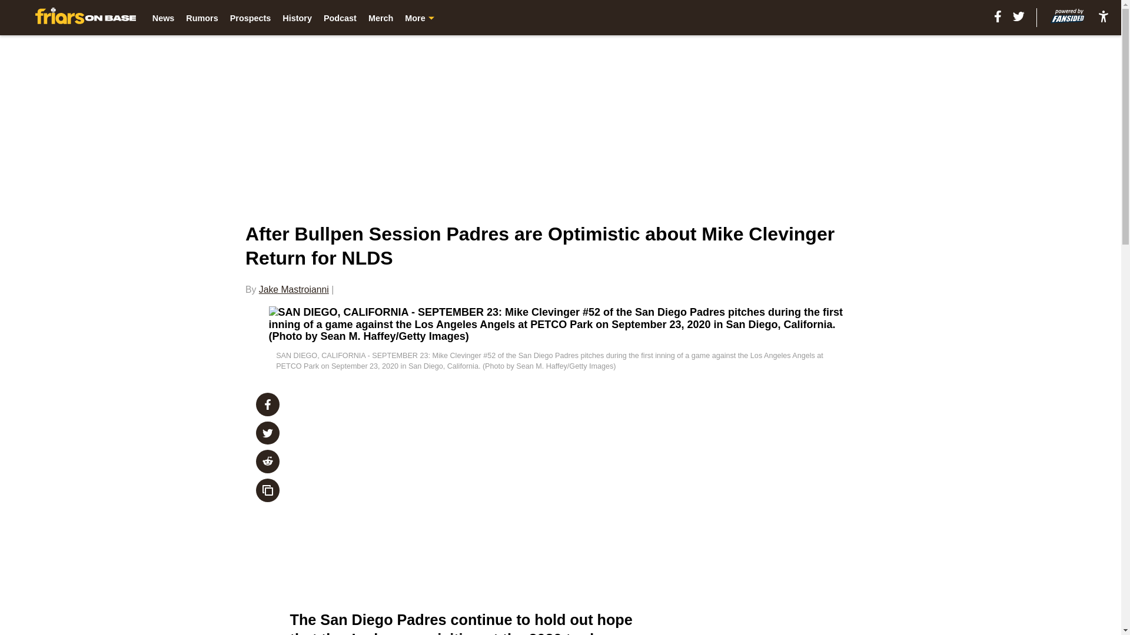  Describe the element at coordinates (297, 18) in the screenshot. I see `History` at that location.